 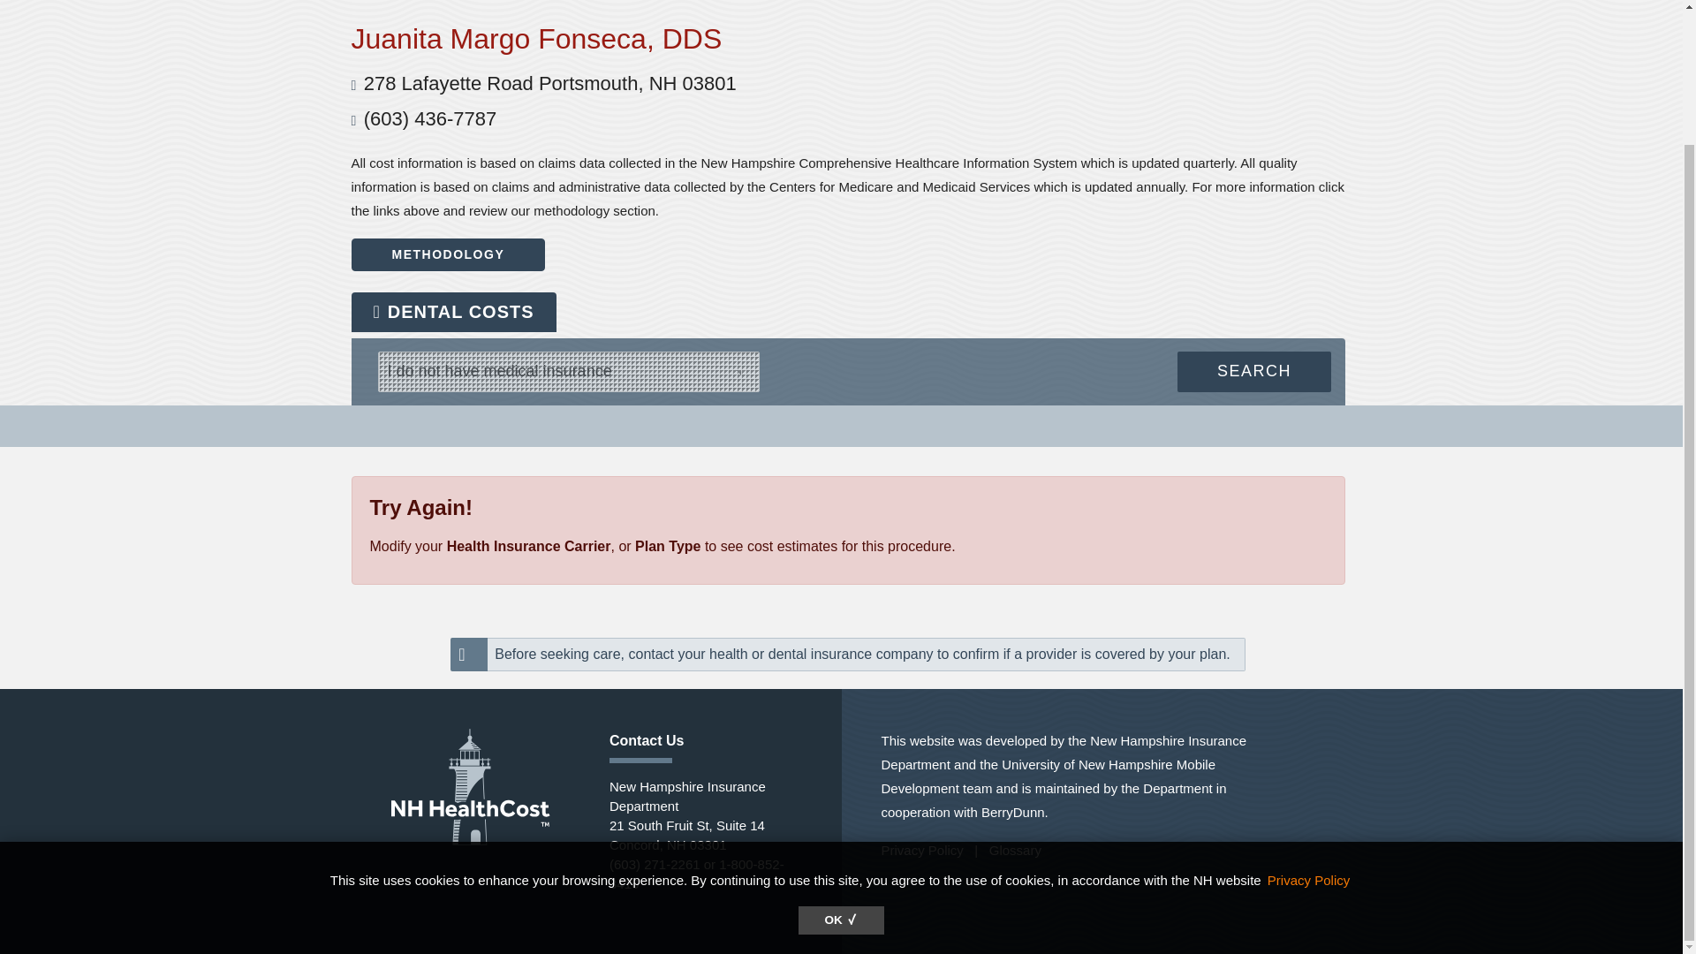 What do you see at coordinates (1014, 850) in the screenshot?
I see `Glossary` at bounding box center [1014, 850].